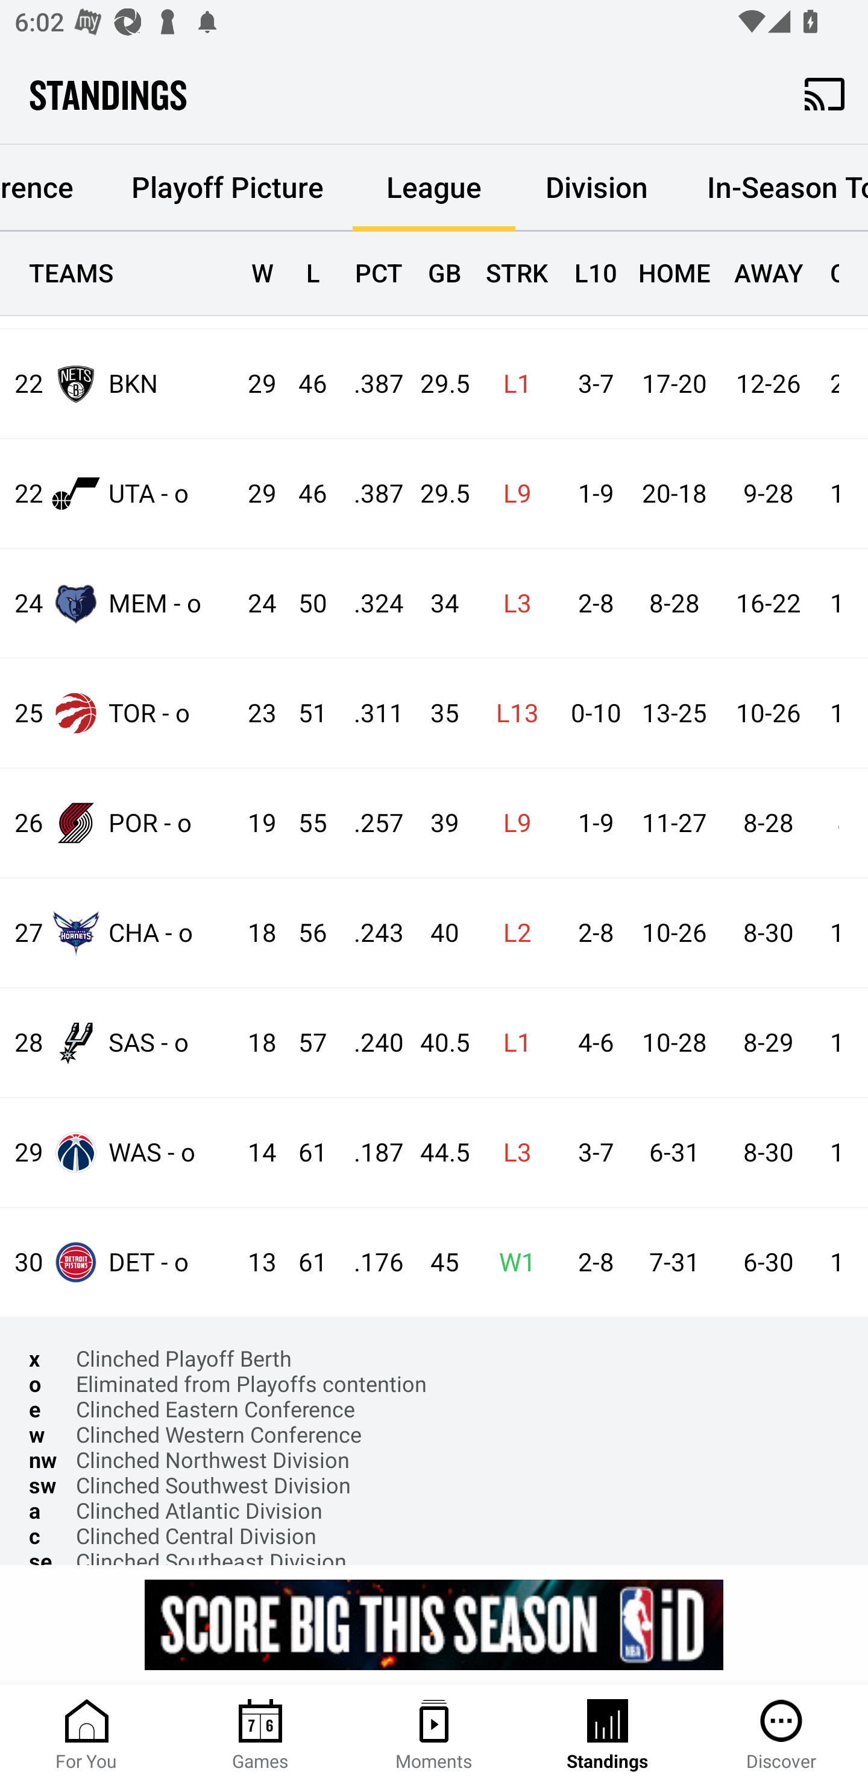  What do you see at coordinates (303, 385) in the screenshot?
I see `46` at bounding box center [303, 385].